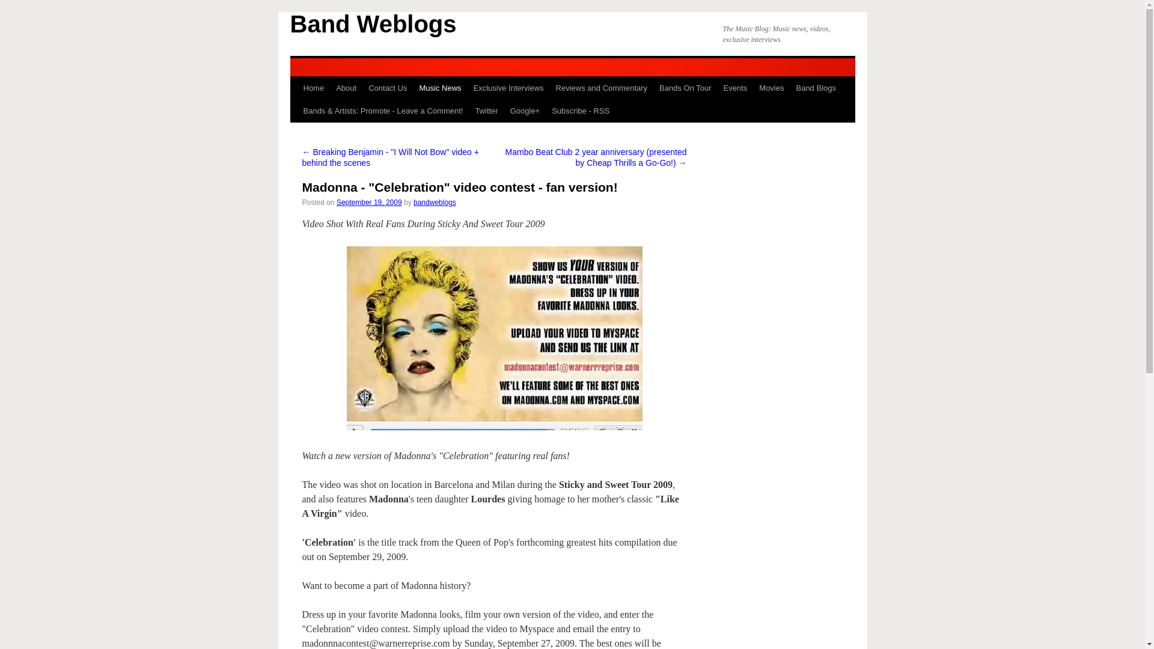  Describe the element at coordinates (369, 203) in the screenshot. I see `September 19, 2009` at that location.